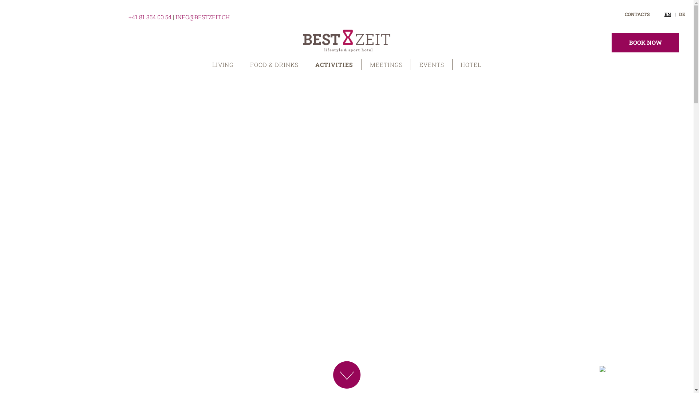  I want to click on EN, so click(682, 14).